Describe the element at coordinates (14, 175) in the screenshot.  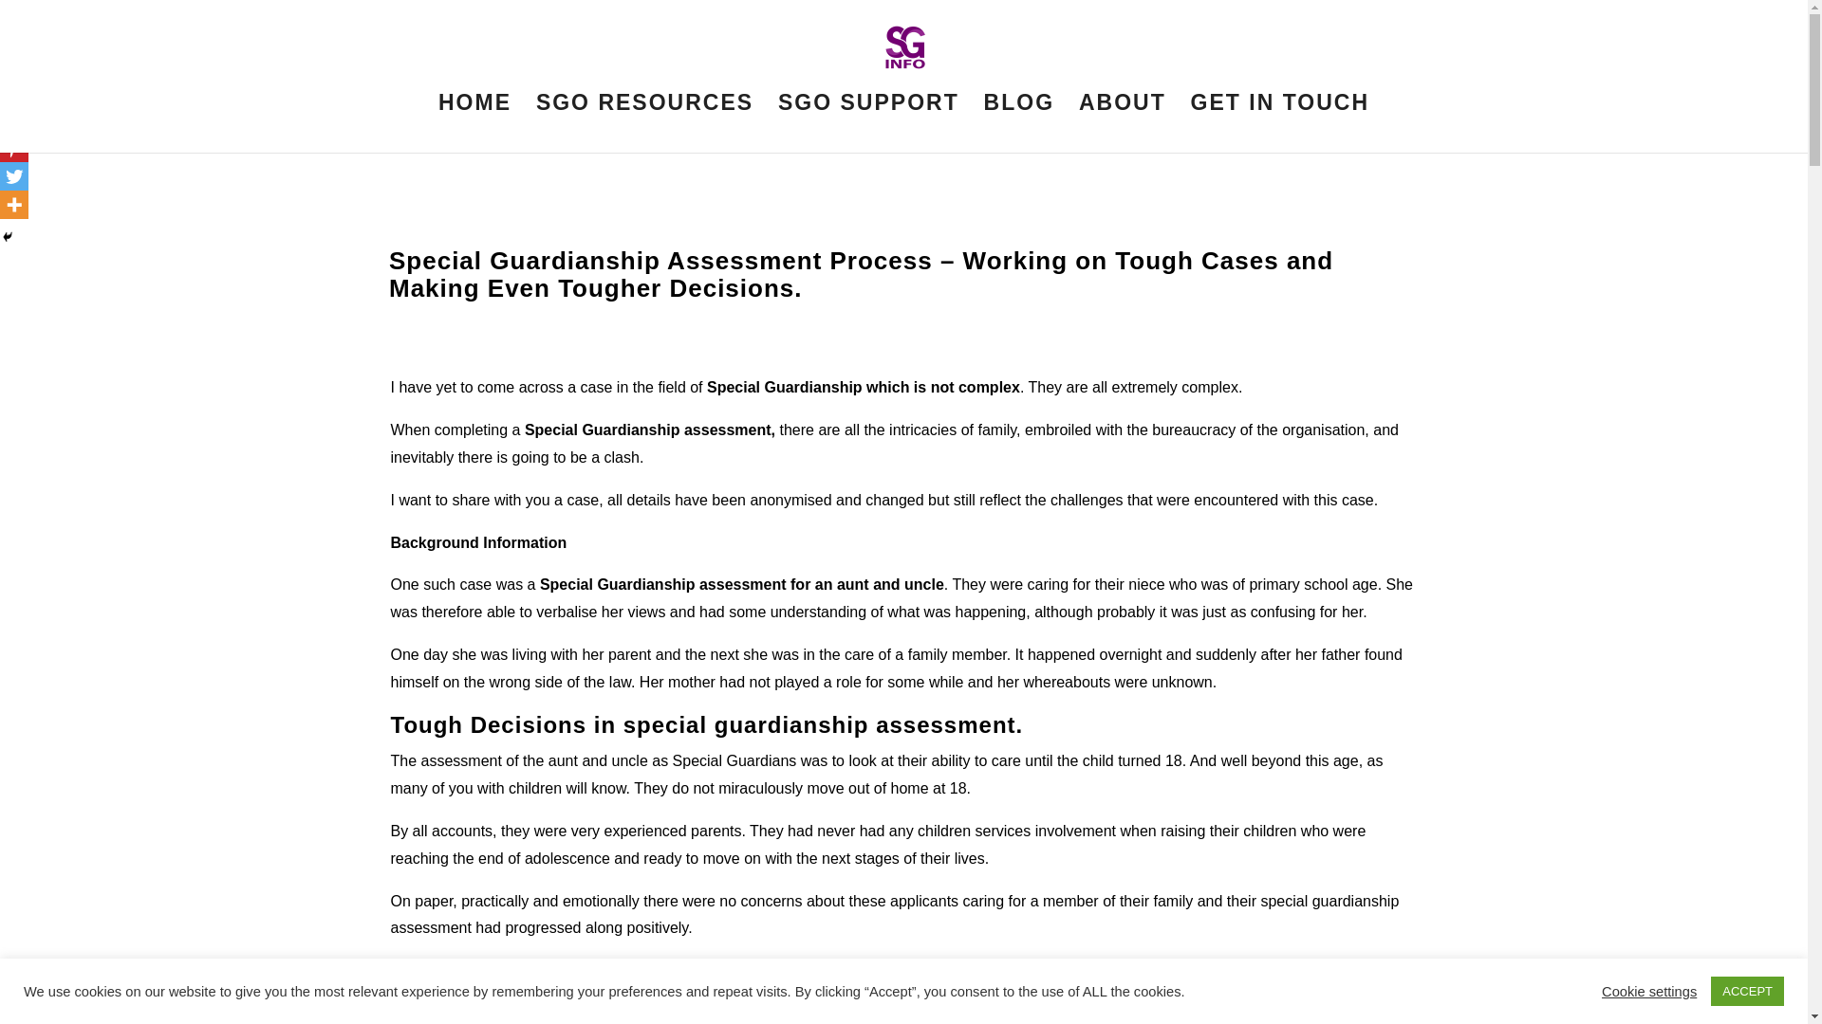
I see `Twitter` at that location.